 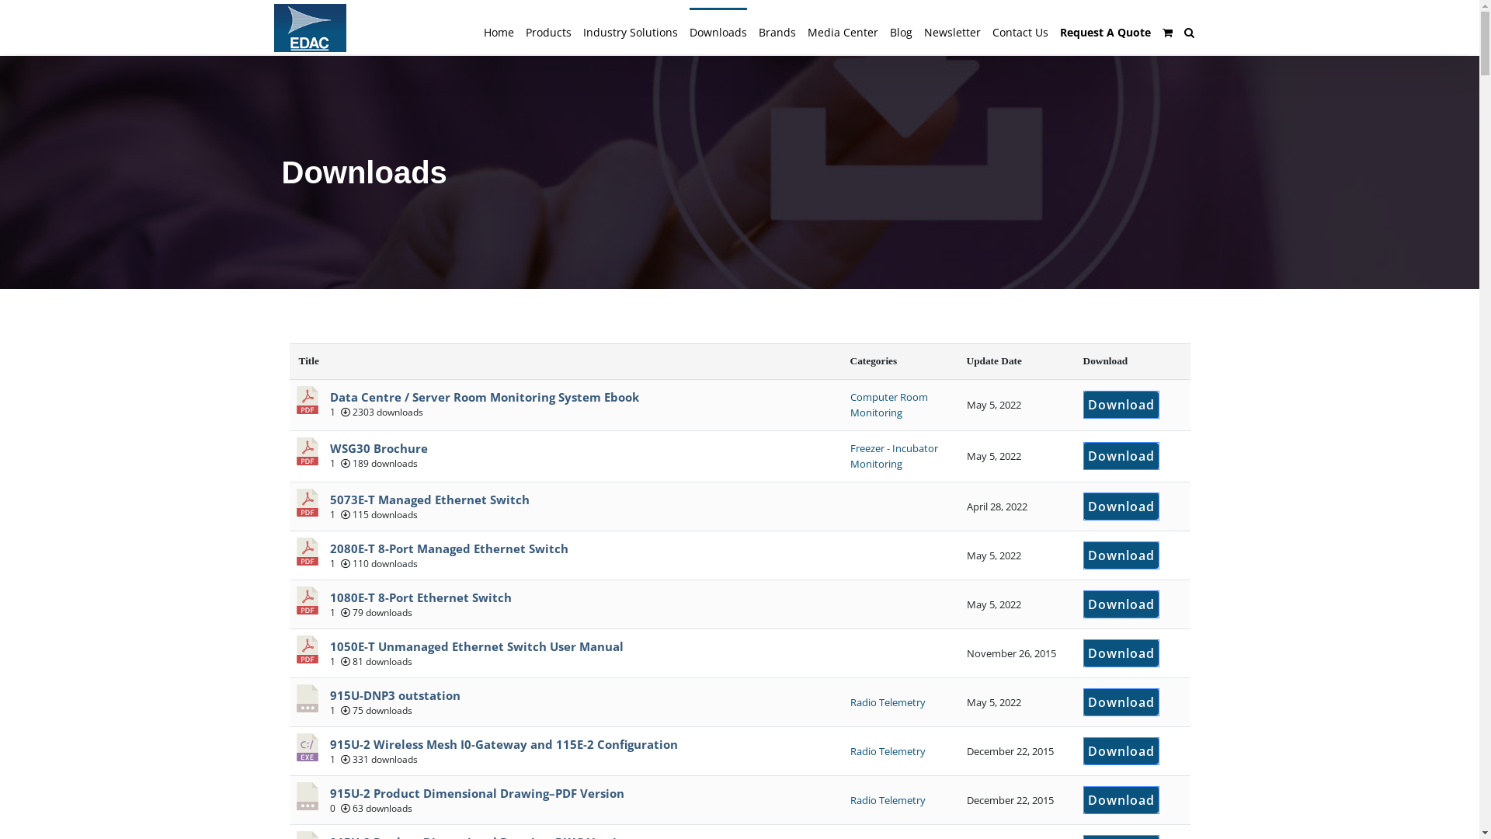 I want to click on Products, so click(x=548, y=31).